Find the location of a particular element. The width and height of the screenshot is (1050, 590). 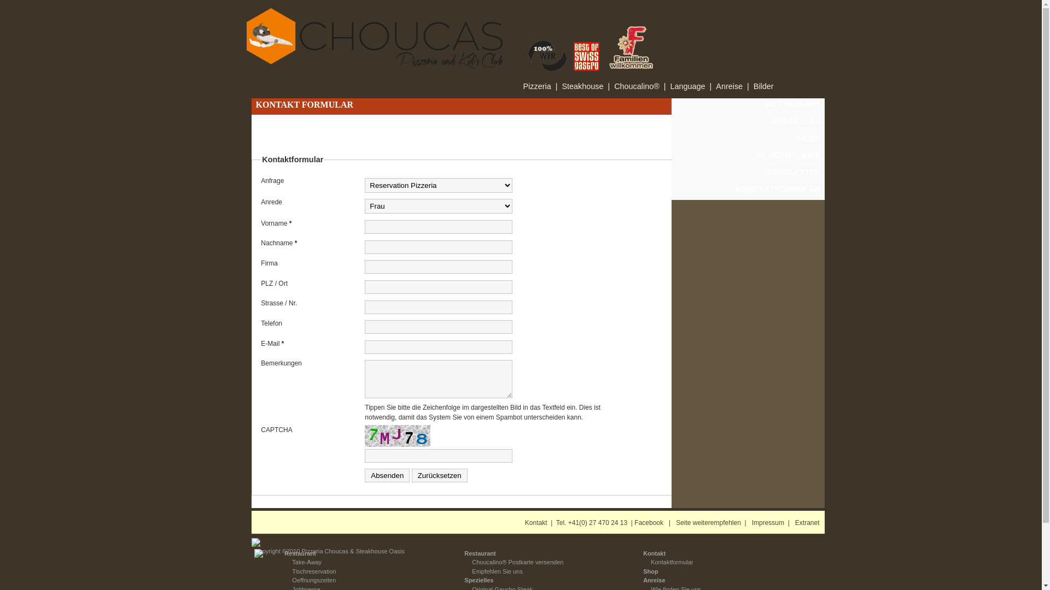

Oeffnungszeiten is located at coordinates (310, 580).